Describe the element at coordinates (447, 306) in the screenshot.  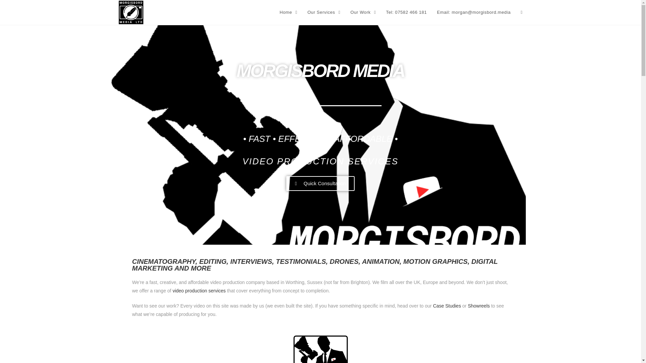
I see `Case Studies` at that location.